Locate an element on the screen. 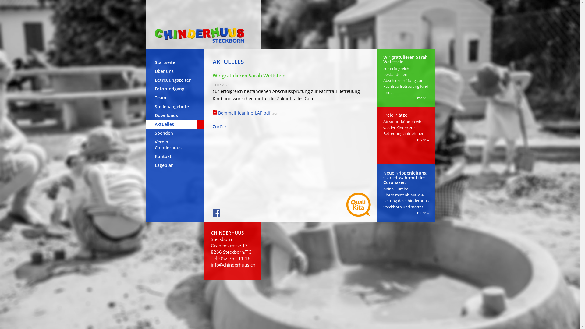 Image resolution: width=585 pixels, height=329 pixels. Lageplan is located at coordinates (175, 165).